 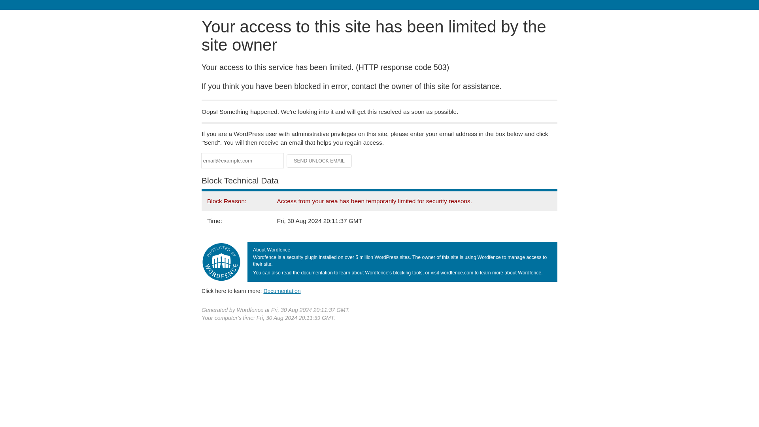 I want to click on Documentation, so click(x=282, y=291).